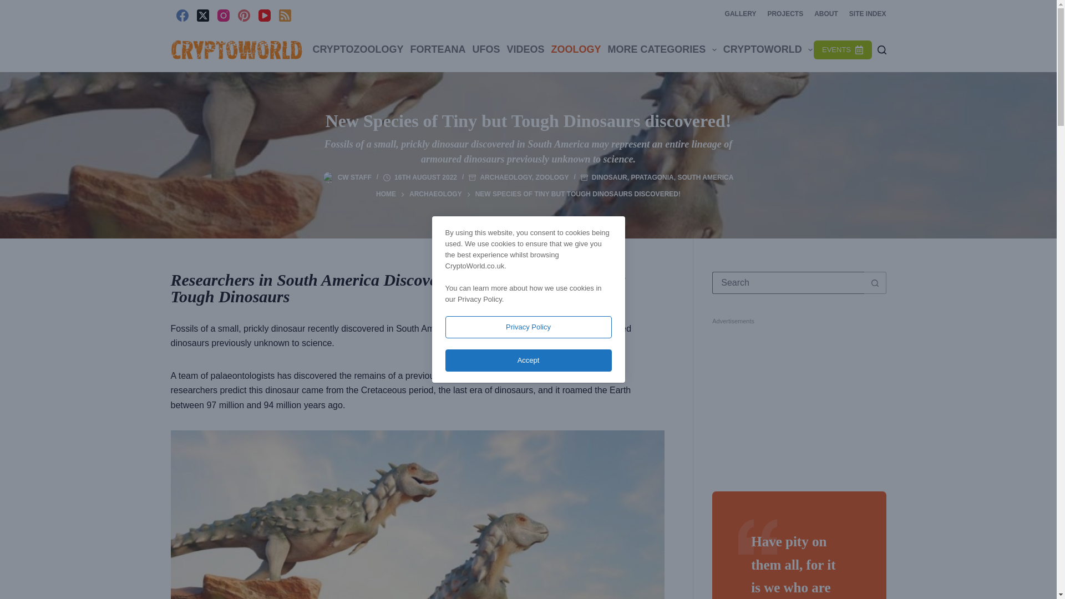 This screenshot has width=1065, height=599. What do you see at coordinates (741, 13) in the screenshot?
I see `GALLERY` at bounding box center [741, 13].